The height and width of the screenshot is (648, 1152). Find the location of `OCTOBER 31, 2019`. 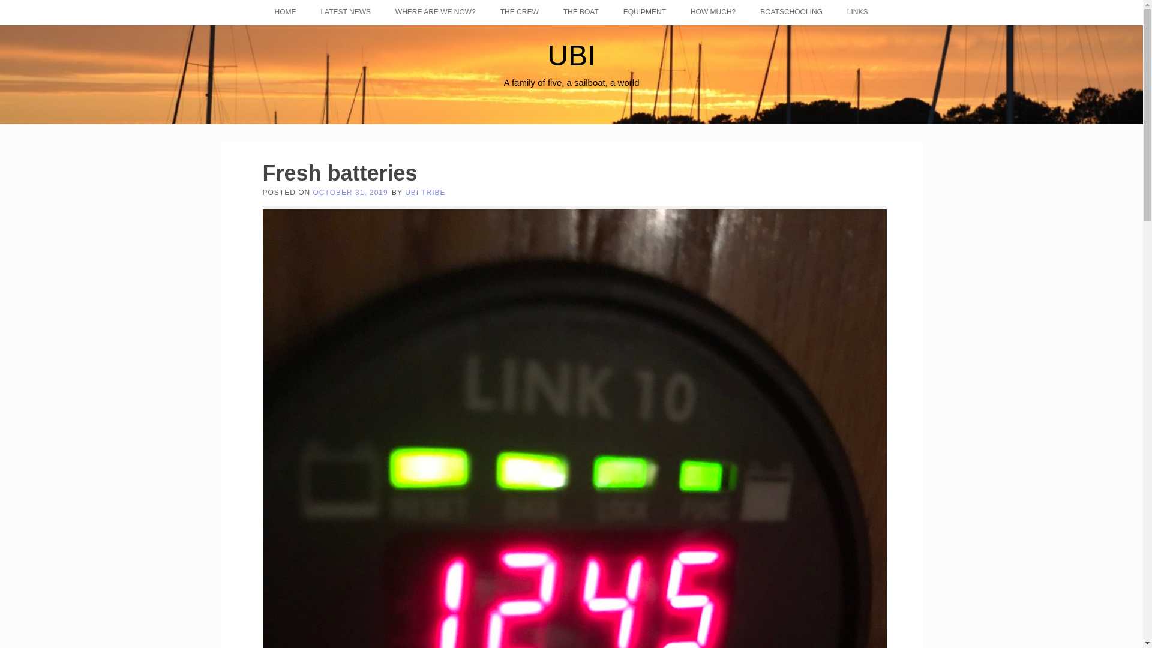

OCTOBER 31, 2019 is located at coordinates (350, 193).